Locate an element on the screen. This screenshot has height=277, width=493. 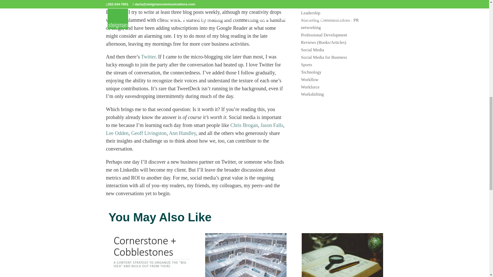
Chris Brogan is located at coordinates (244, 125).